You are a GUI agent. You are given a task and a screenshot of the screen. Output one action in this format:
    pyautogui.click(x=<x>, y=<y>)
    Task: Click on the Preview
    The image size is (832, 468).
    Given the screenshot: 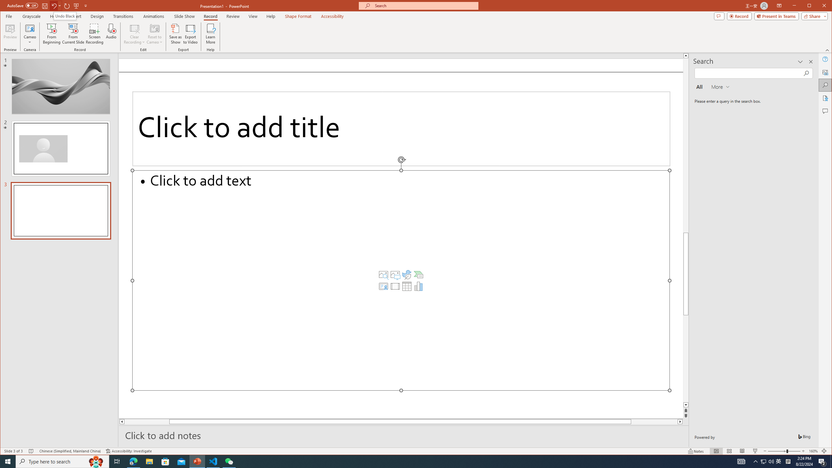 What is the action you would take?
    pyautogui.click(x=10, y=34)
    